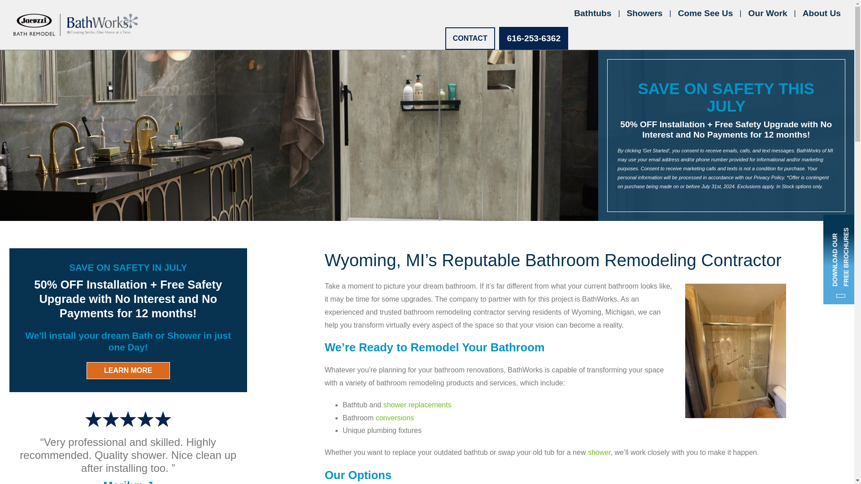  I want to click on Bathtubs, so click(593, 13).